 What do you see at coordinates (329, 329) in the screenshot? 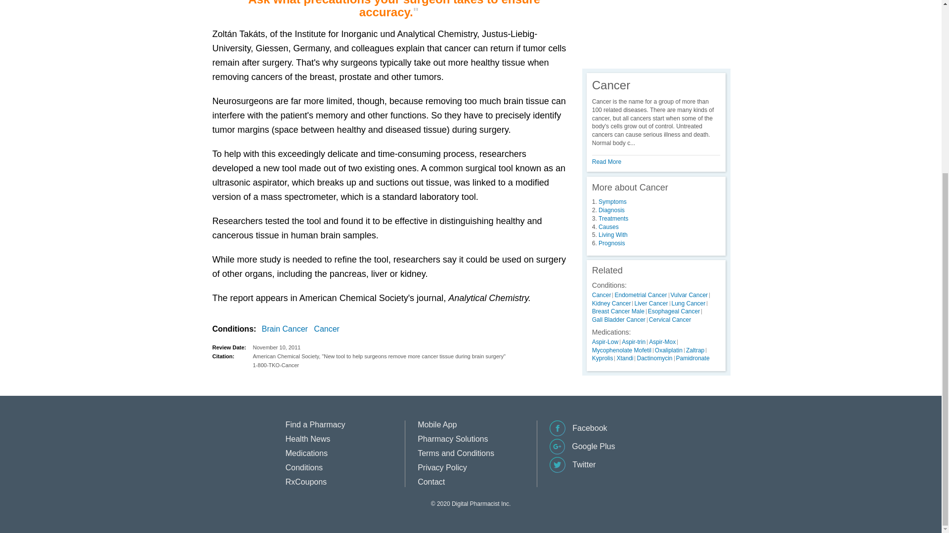
I see `Cancer` at bounding box center [329, 329].